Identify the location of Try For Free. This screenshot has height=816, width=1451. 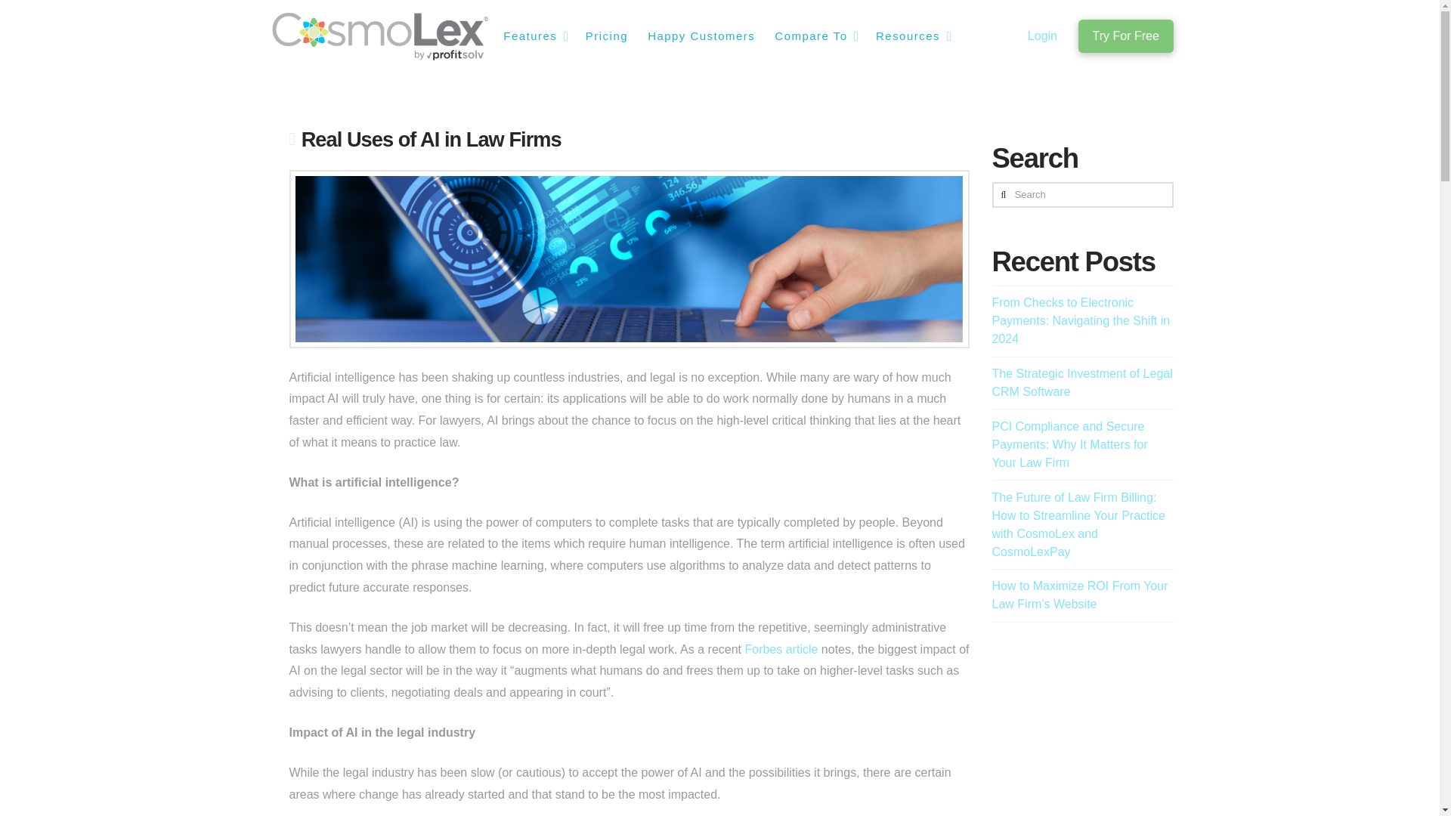
(1125, 36).